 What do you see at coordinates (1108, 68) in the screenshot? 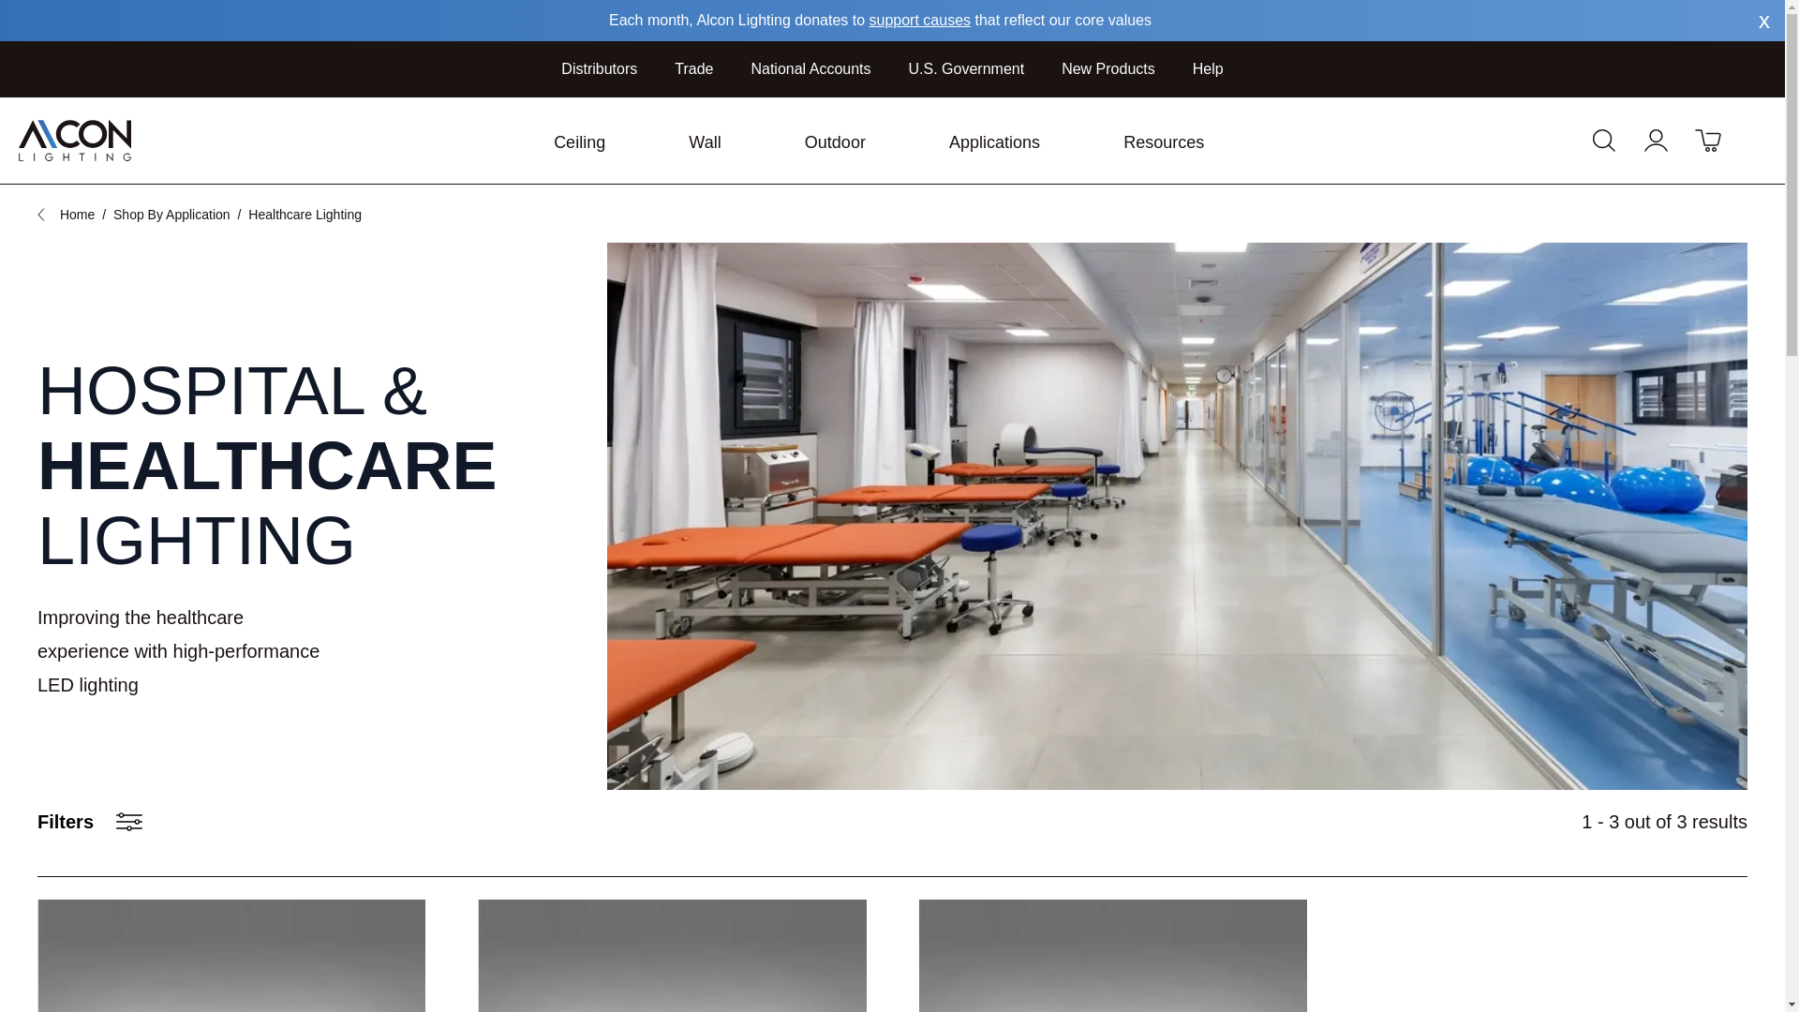
I see `New Products` at bounding box center [1108, 68].